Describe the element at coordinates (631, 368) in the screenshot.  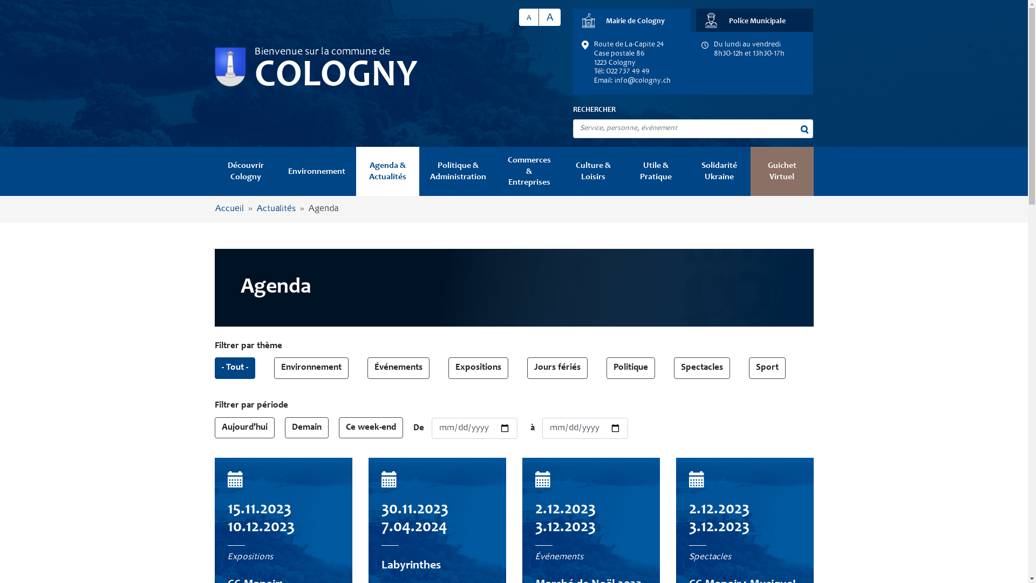
I see `Politique` at that location.